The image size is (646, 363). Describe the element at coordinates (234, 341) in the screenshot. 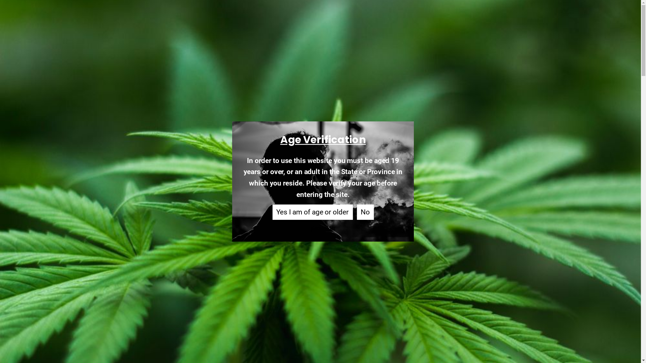

I see `YouTube` at that location.